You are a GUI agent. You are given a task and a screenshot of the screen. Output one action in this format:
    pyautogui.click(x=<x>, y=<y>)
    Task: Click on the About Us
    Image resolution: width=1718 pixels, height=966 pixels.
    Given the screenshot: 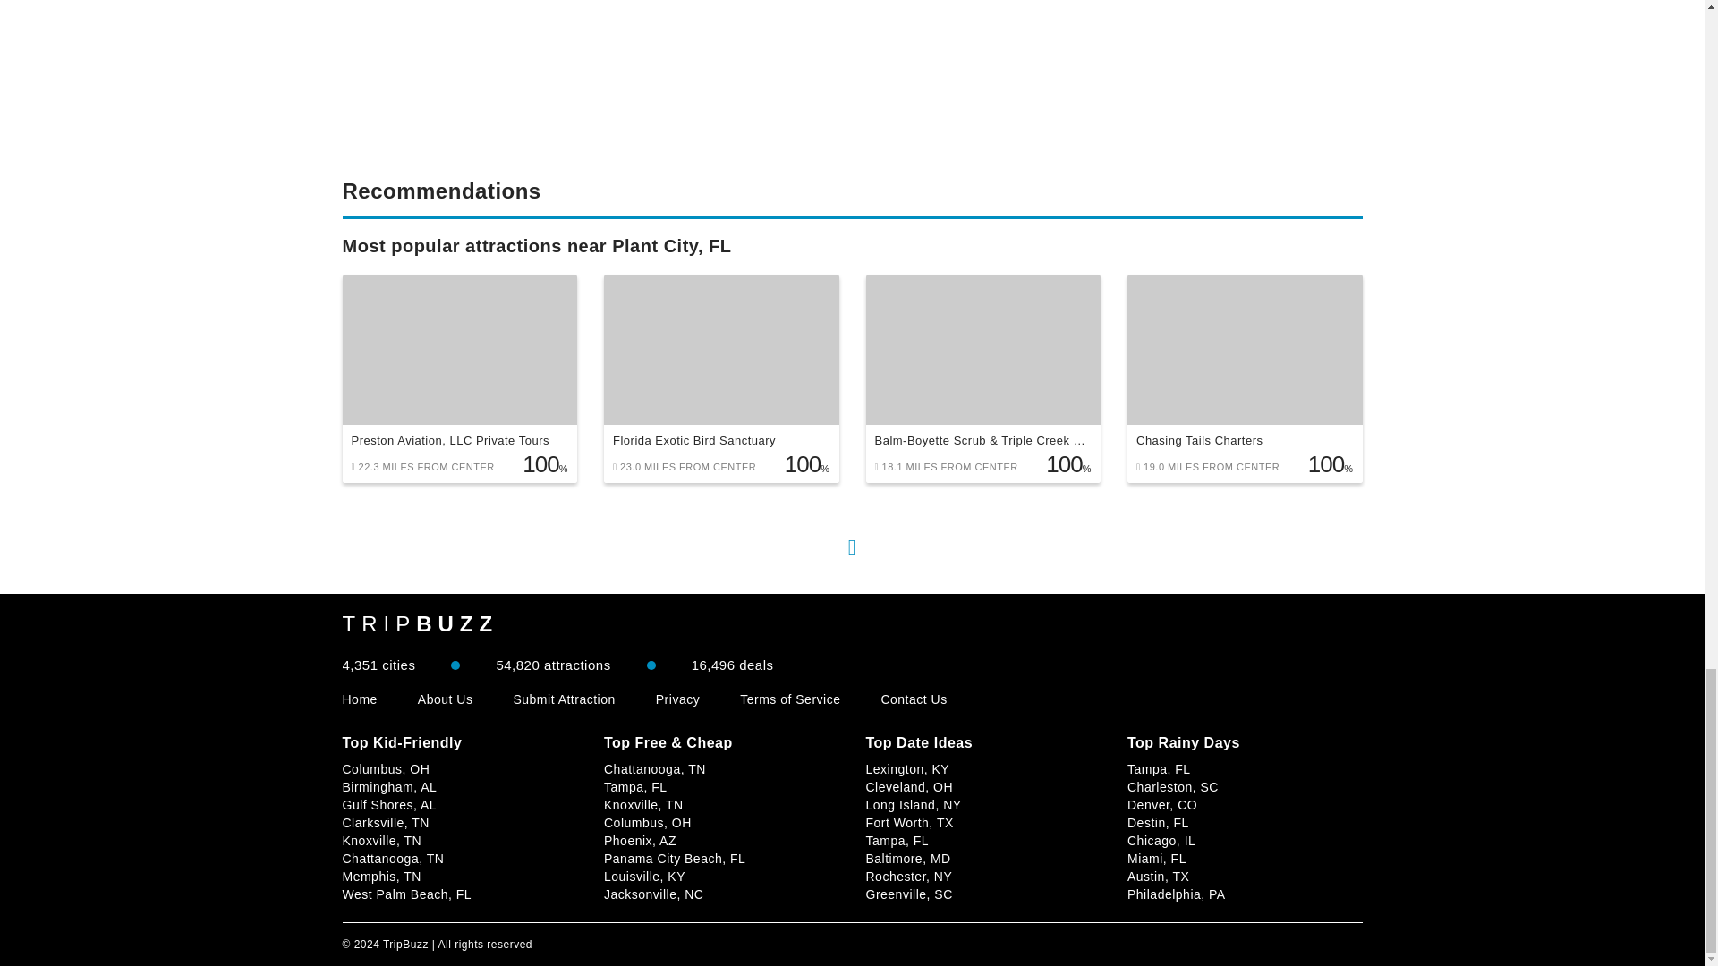 What is the action you would take?
    pyautogui.click(x=446, y=699)
    